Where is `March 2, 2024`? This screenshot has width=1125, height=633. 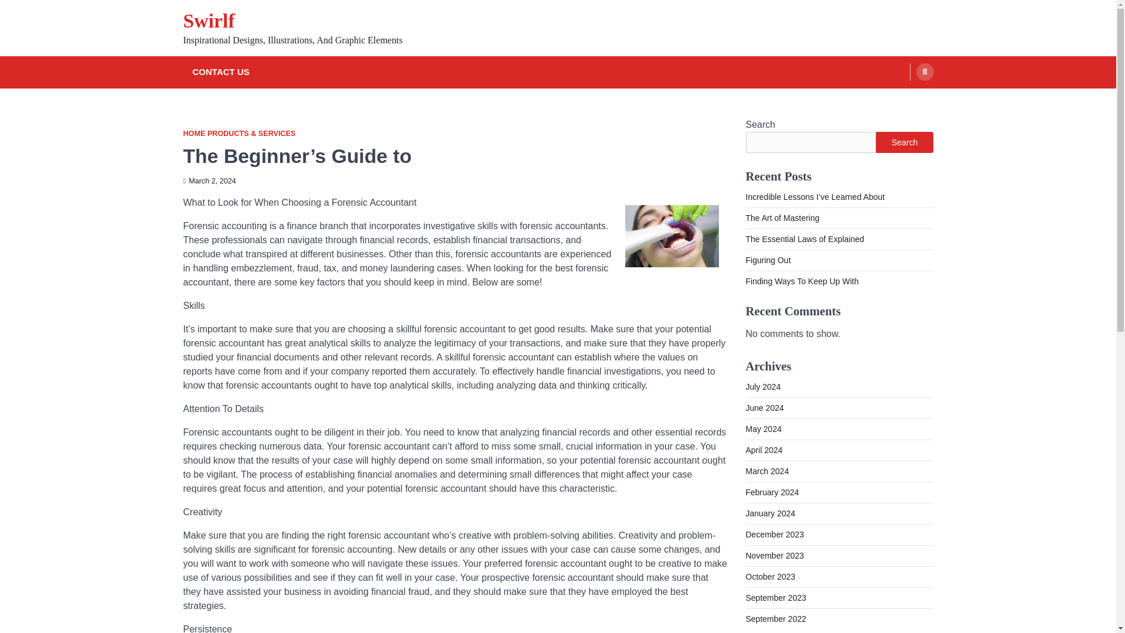
March 2, 2024 is located at coordinates (209, 181).